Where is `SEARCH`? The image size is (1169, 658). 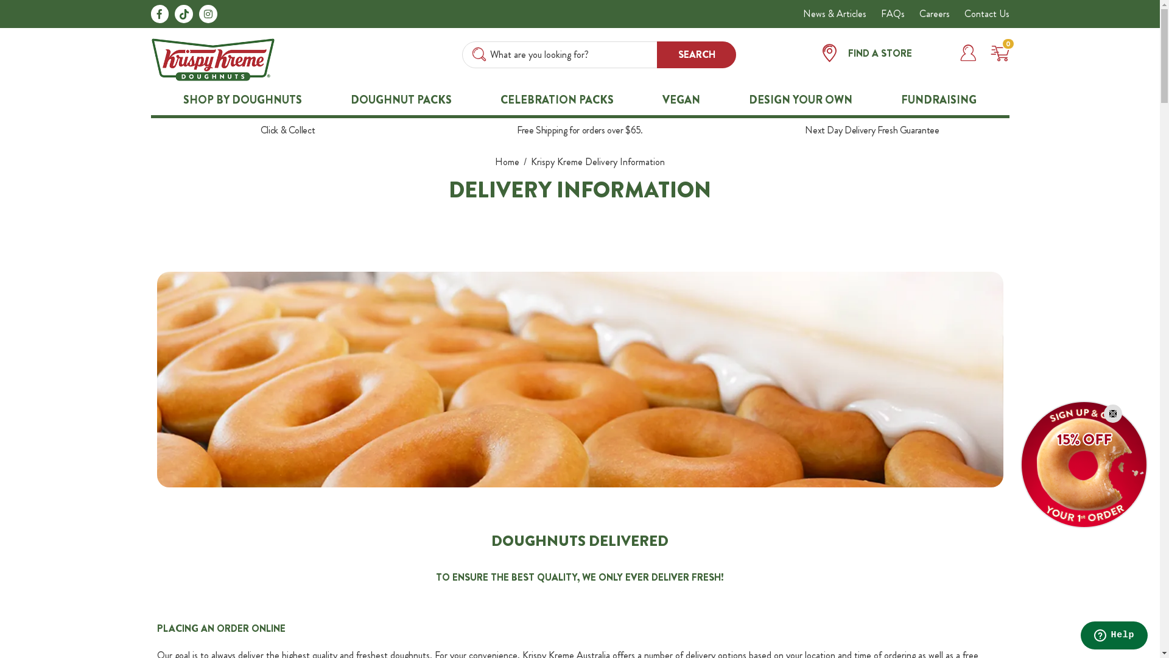
SEARCH is located at coordinates (697, 55).